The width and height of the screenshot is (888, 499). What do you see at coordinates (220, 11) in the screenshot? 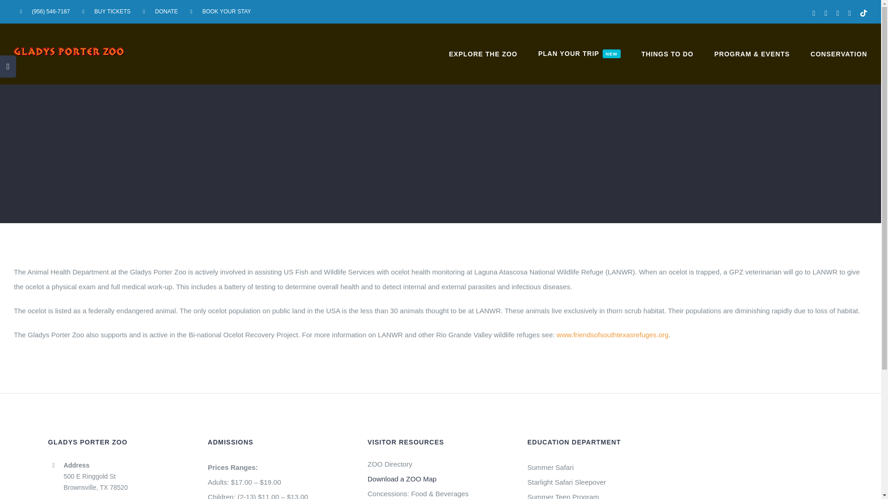
I see `Instagram` at bounding box center [220, 11].